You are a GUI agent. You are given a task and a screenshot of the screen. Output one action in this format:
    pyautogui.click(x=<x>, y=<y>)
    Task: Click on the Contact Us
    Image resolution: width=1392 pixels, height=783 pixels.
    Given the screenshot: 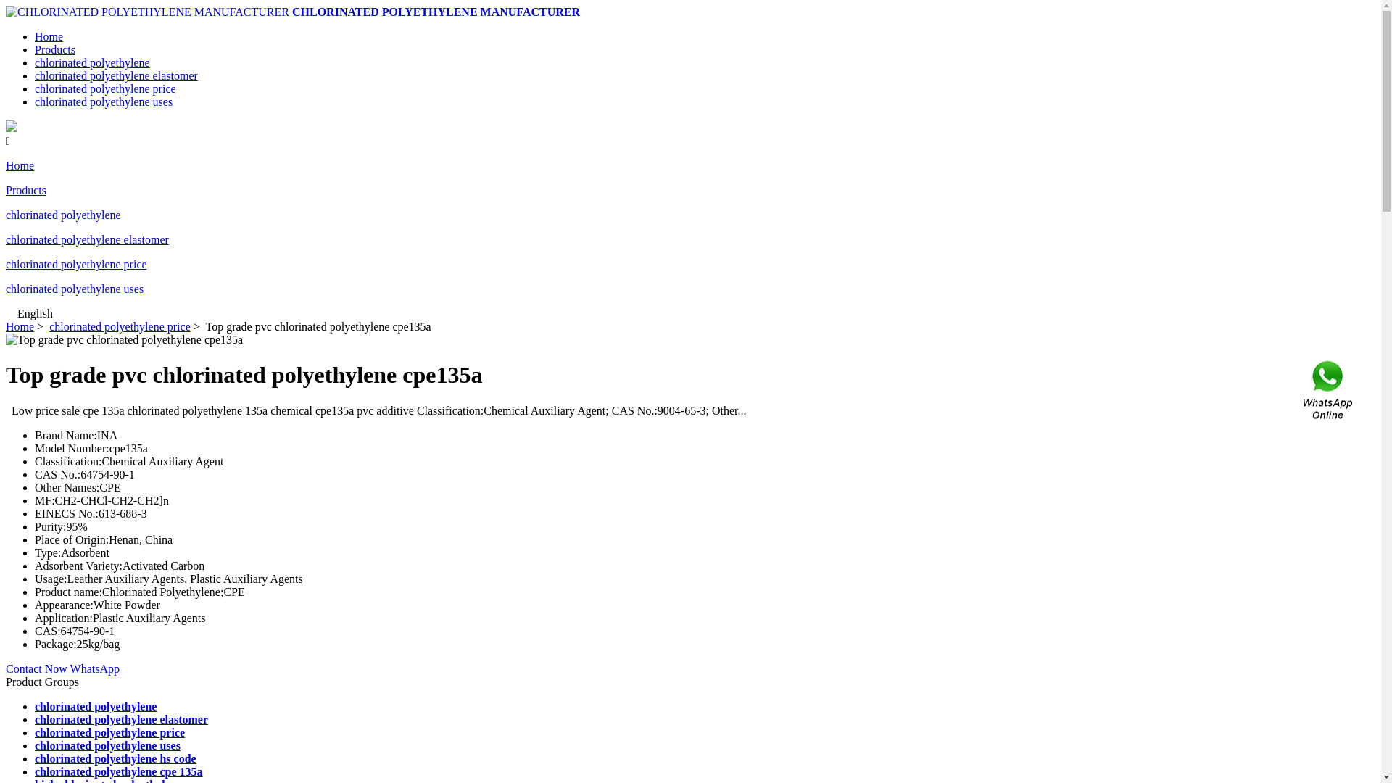 What is the action you would take?
    pyautogui.click(x=1329, y=391)
    